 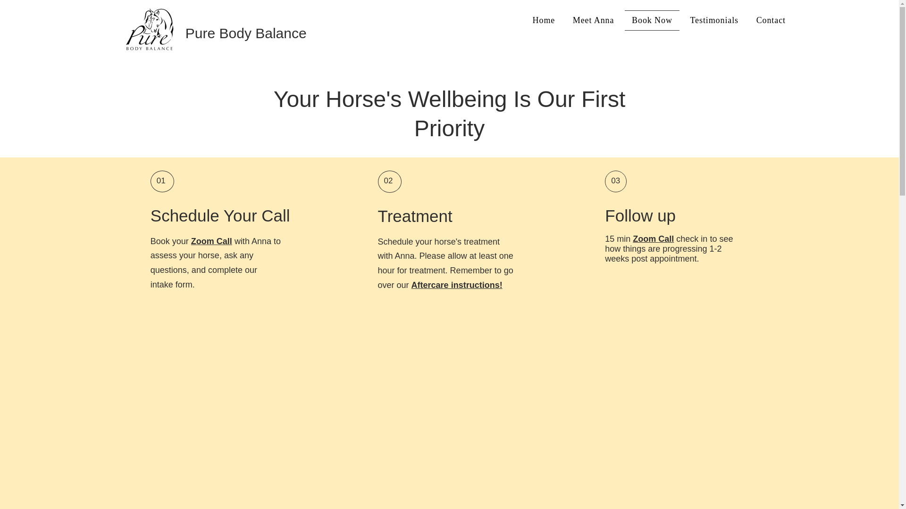 I want to click on Meet Anna, so click(x=593, y=20).